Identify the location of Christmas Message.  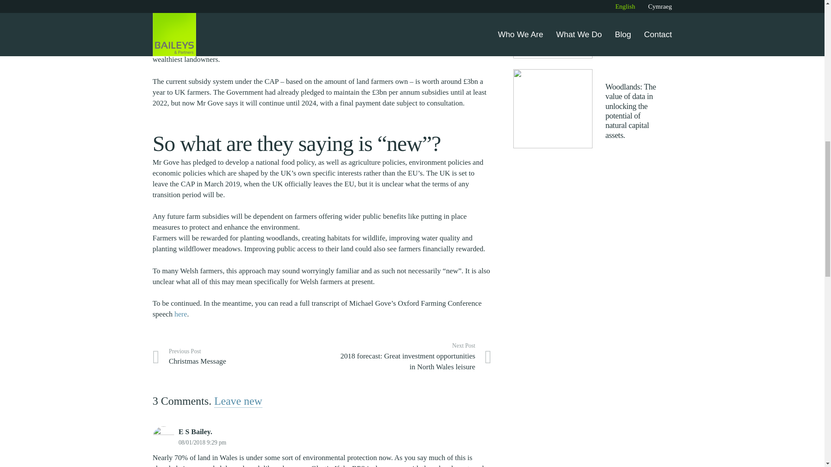
(237, 356).